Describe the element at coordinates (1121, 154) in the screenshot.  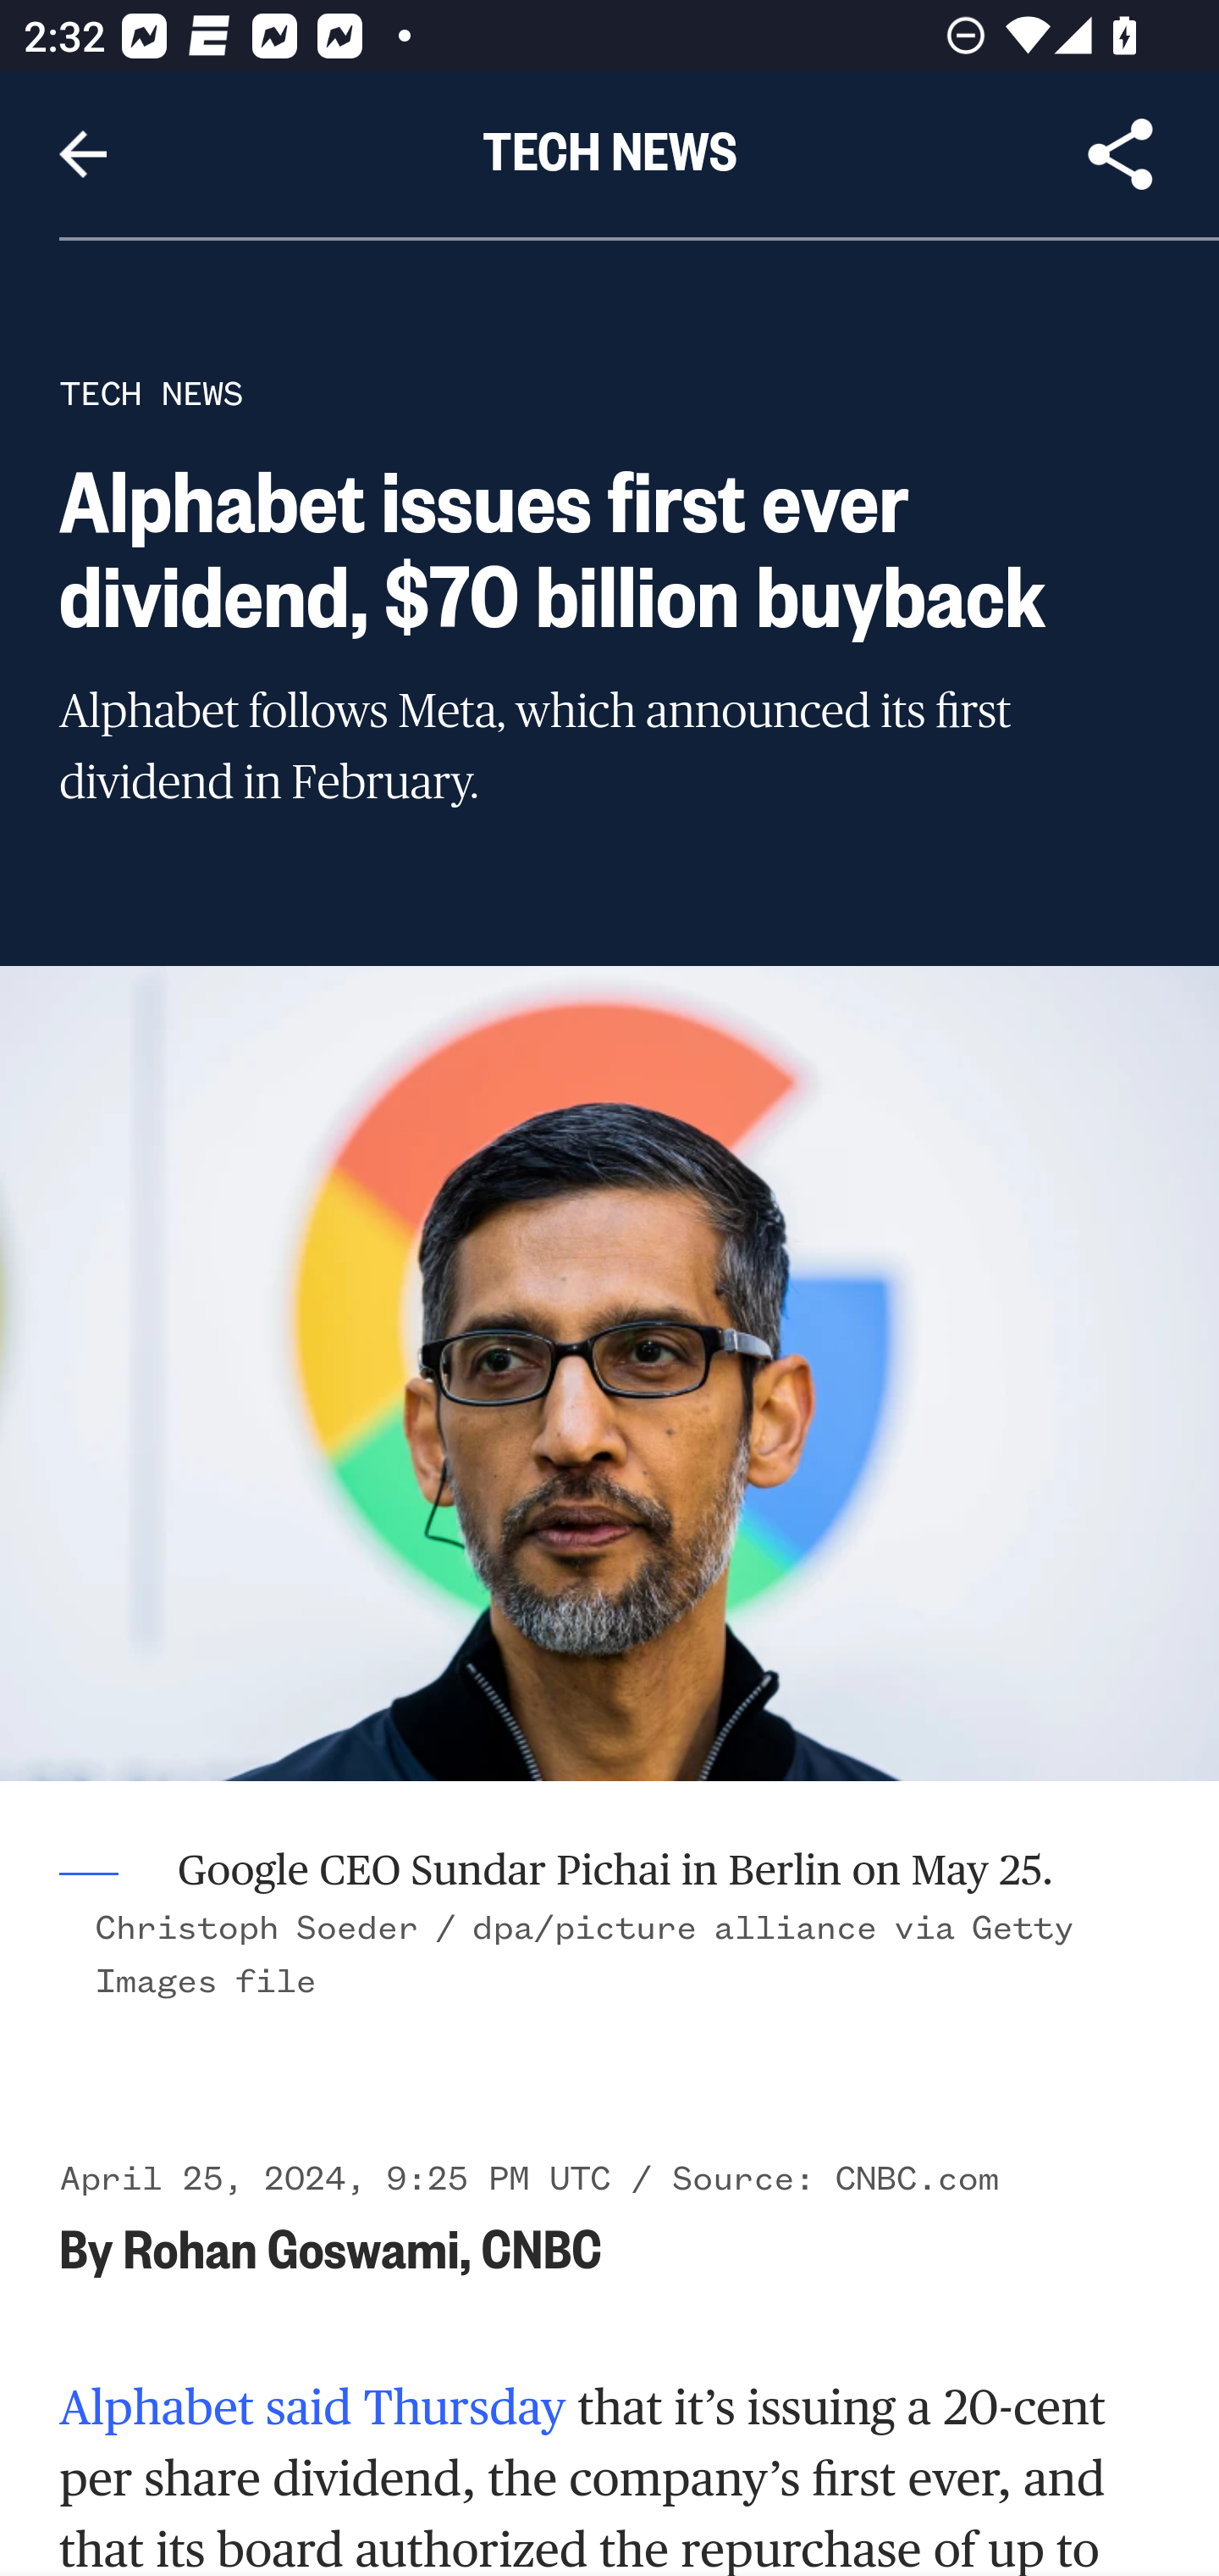
I see `Share Article, button` at that location.